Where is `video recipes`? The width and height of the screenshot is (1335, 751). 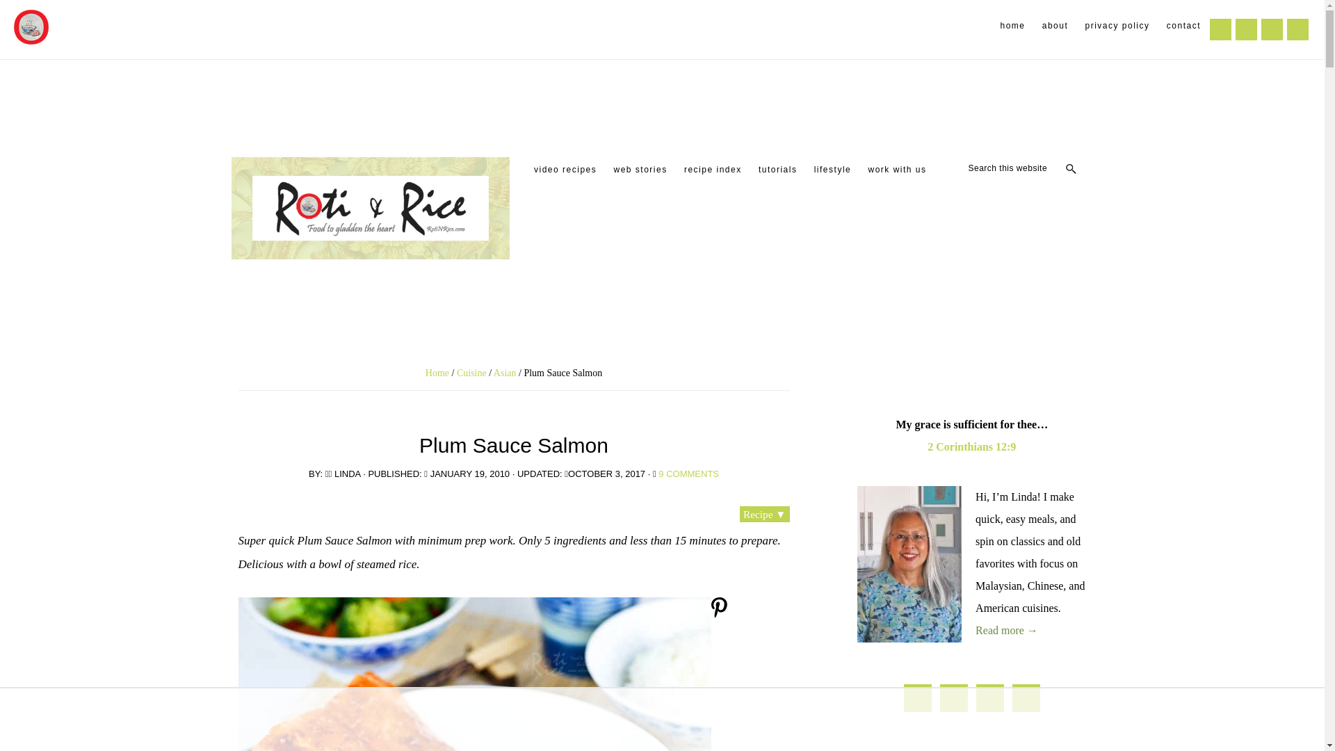 video recipes is located at coordinates (565, 170).